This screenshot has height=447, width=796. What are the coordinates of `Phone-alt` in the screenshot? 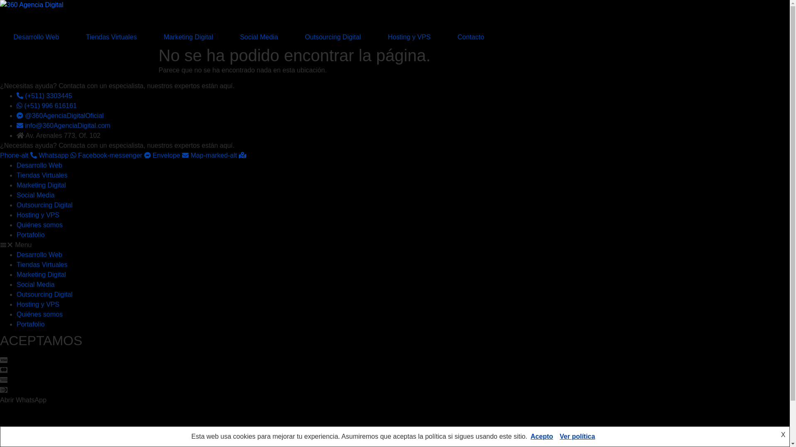 It's located at (19, 156).